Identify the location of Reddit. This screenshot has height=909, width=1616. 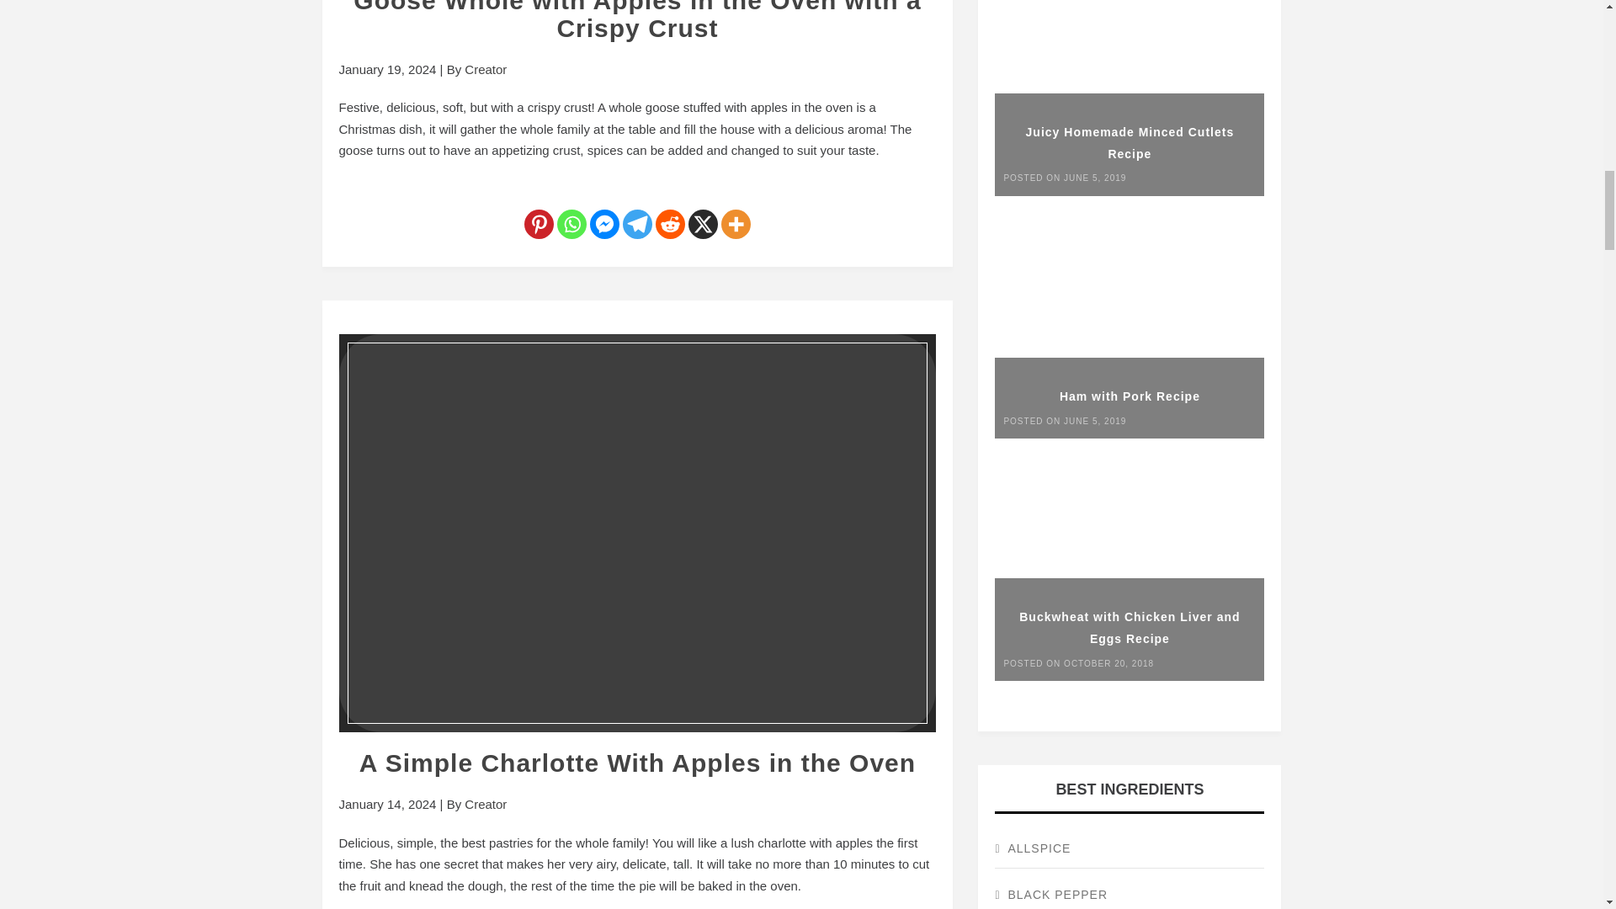
(670, 210).